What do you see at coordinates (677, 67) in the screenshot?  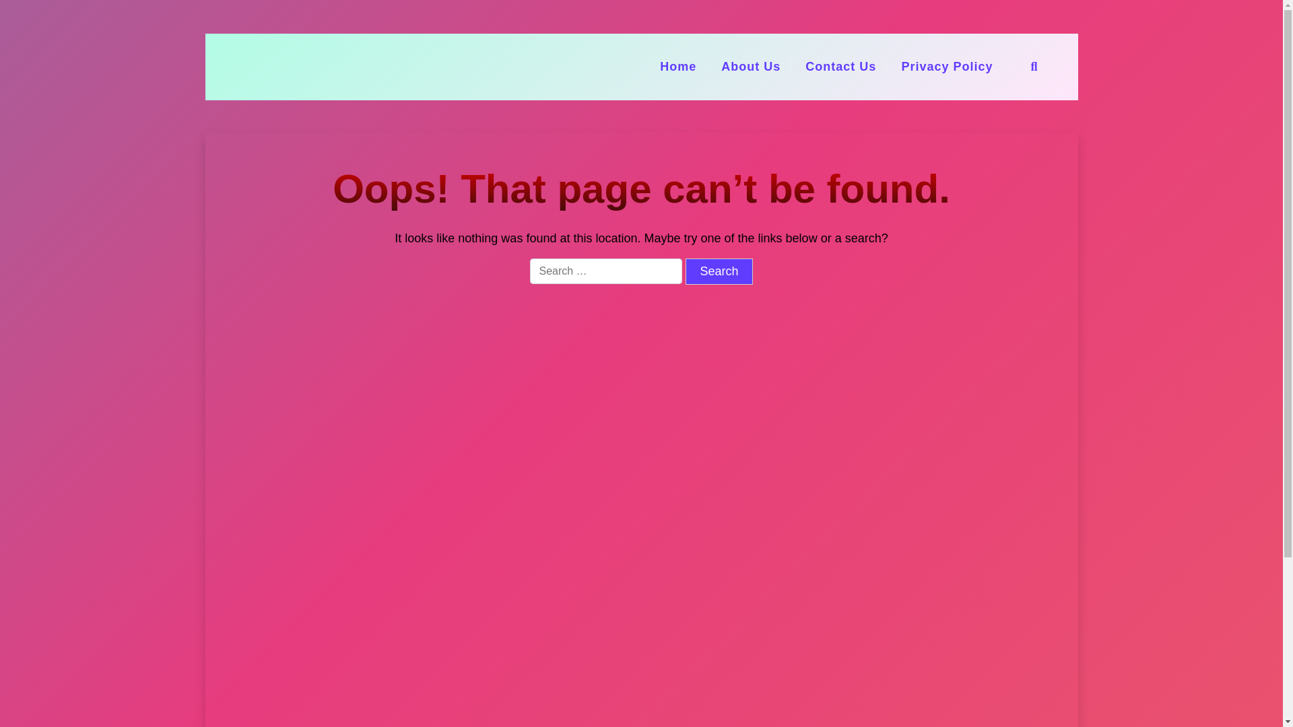 I see `Home` at bounding box center [677, 67].